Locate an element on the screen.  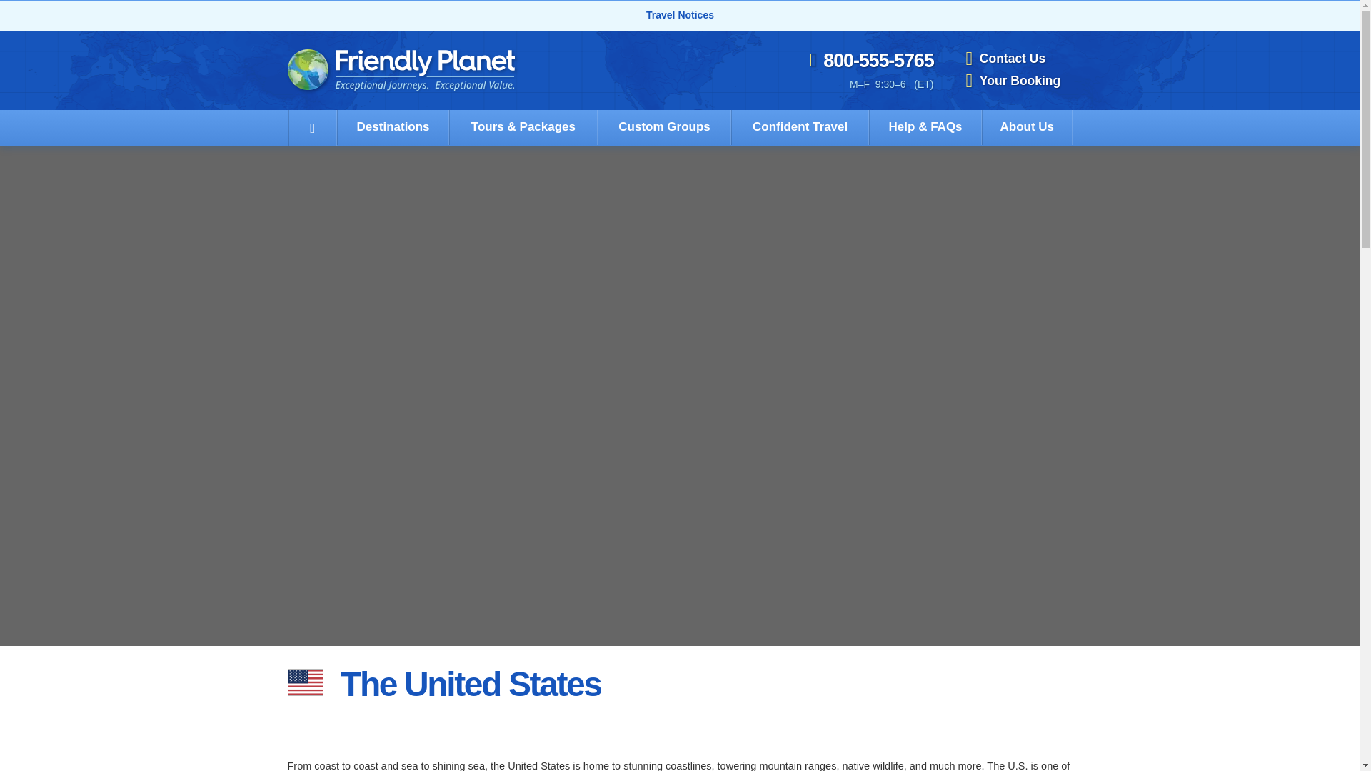
Contact Us is located at coordinates (1018, 59).